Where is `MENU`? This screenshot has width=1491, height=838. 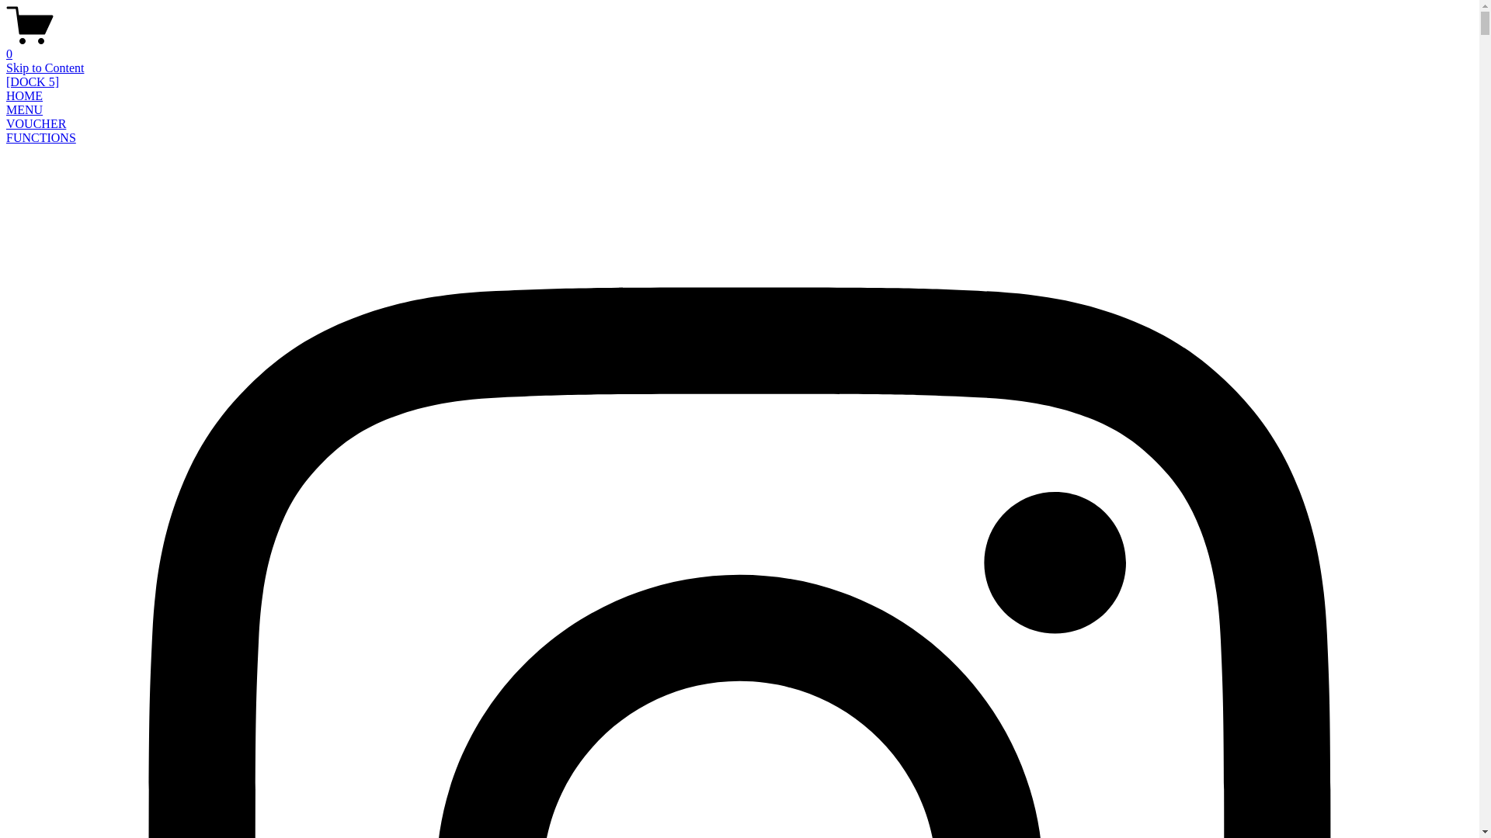 MENU is located at coordinates (25, 110).